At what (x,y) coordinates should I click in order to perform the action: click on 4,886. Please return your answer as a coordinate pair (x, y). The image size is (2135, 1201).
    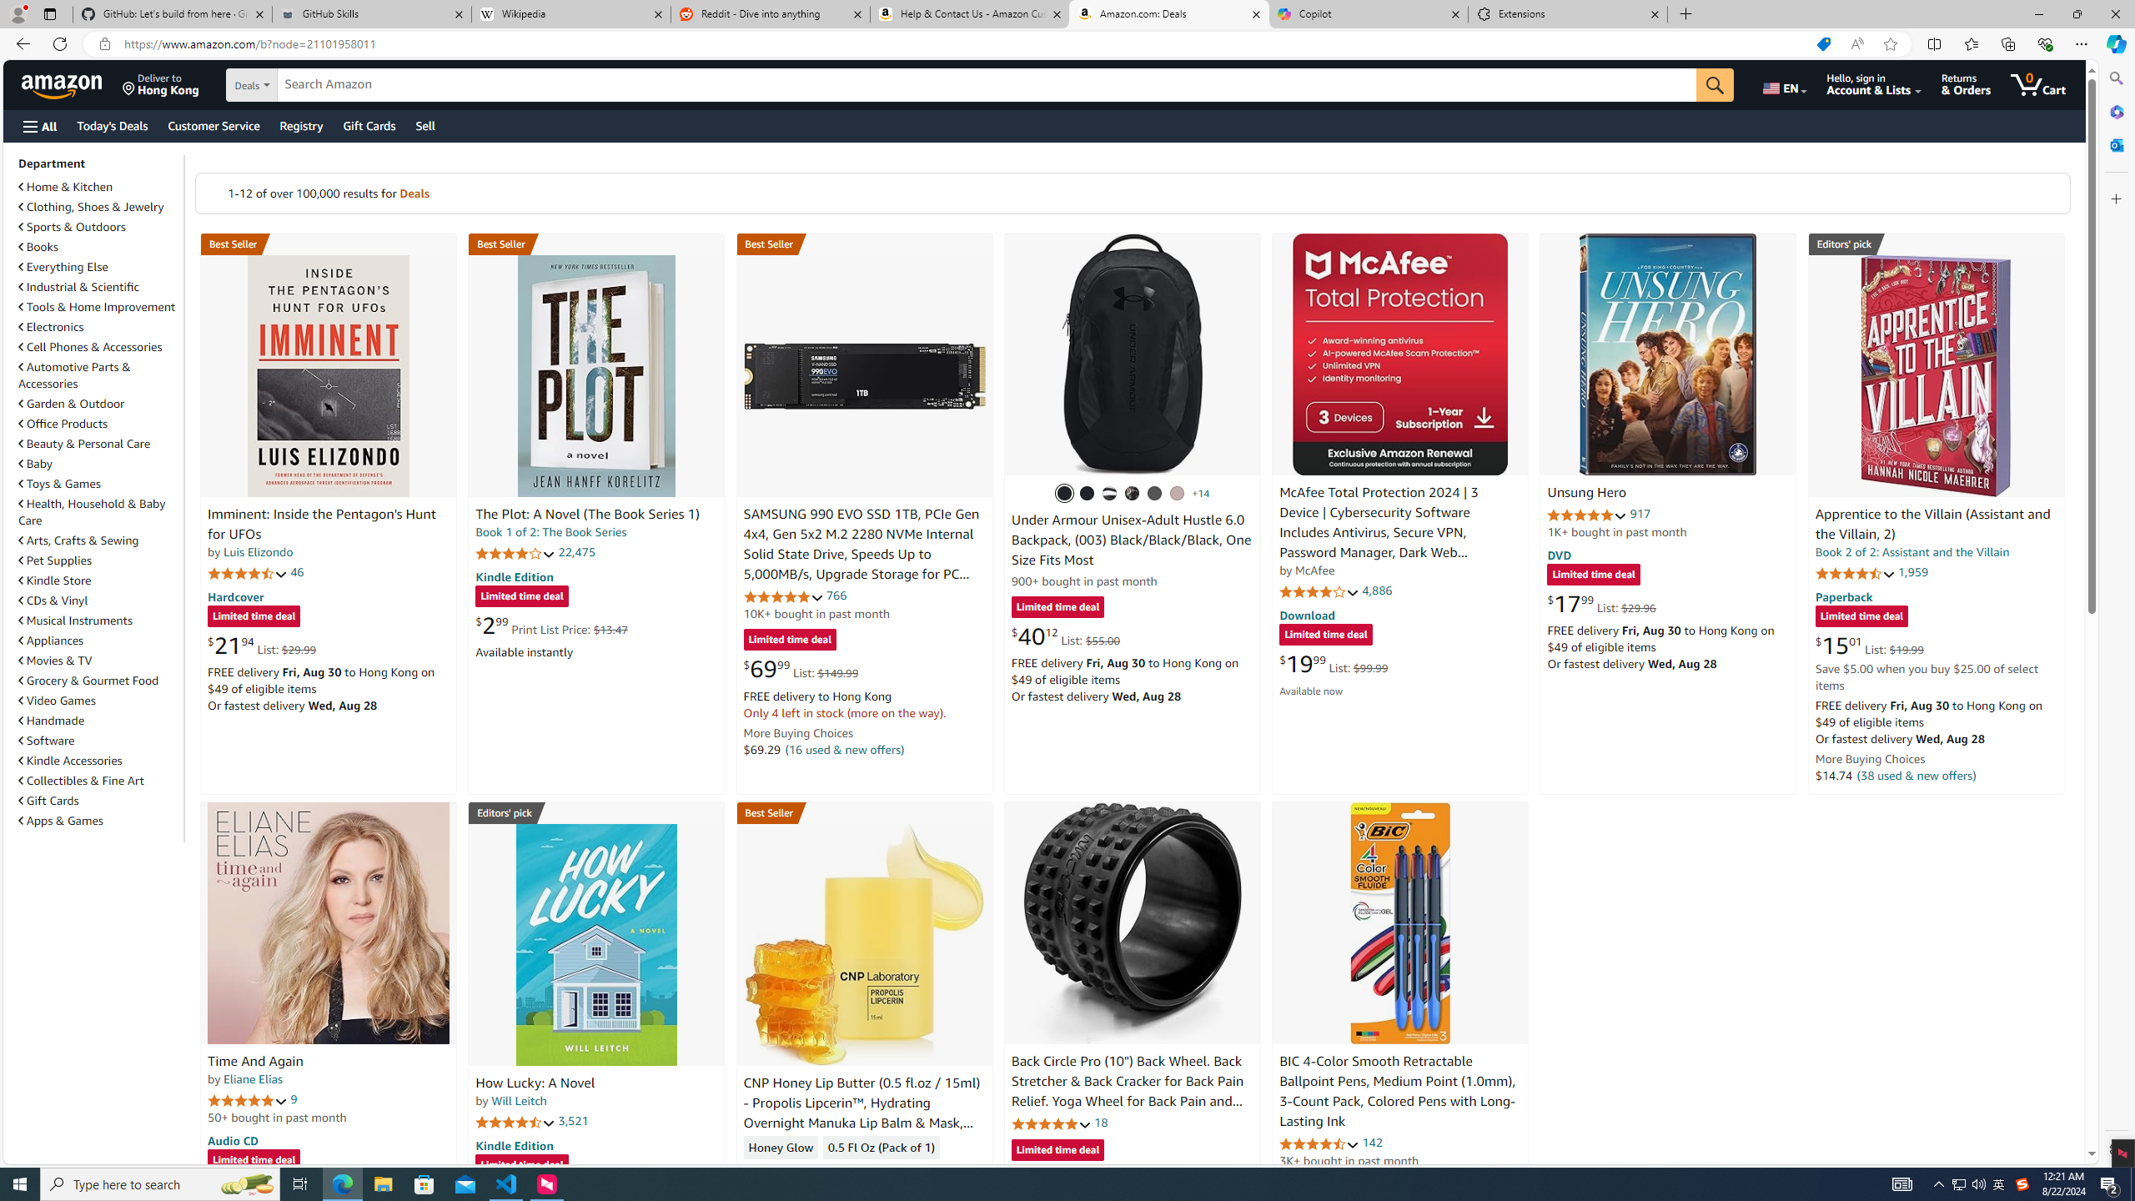
    Looking at the image, I should click on (1377, 590).